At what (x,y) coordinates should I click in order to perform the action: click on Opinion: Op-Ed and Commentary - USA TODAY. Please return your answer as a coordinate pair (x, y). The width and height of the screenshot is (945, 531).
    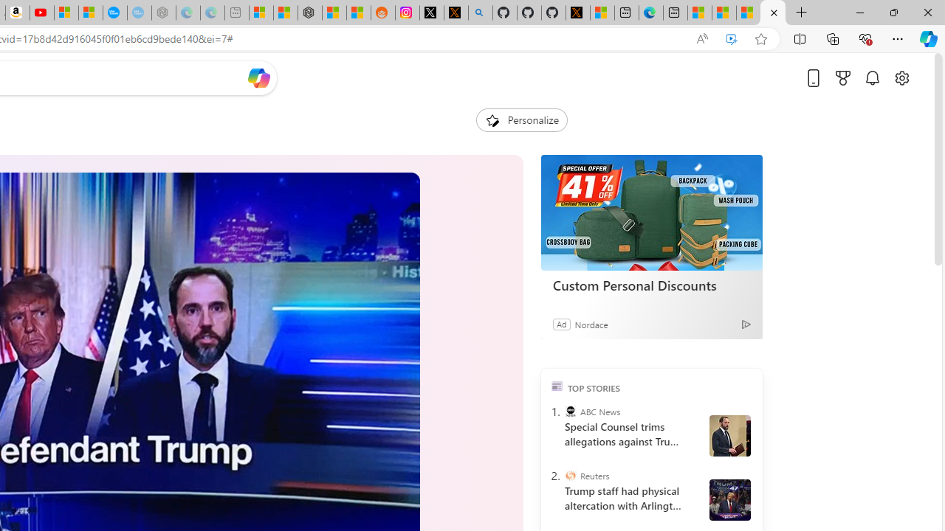
    Looking at the image, I should click on (114, 13).